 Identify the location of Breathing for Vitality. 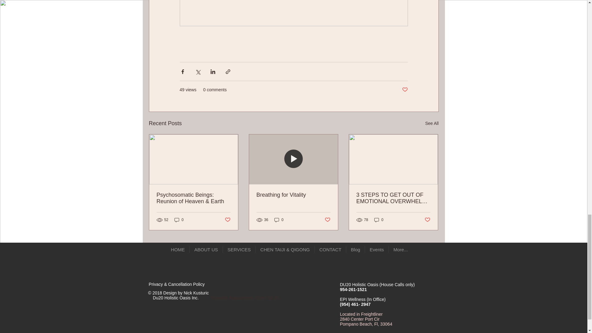
(293, 195).